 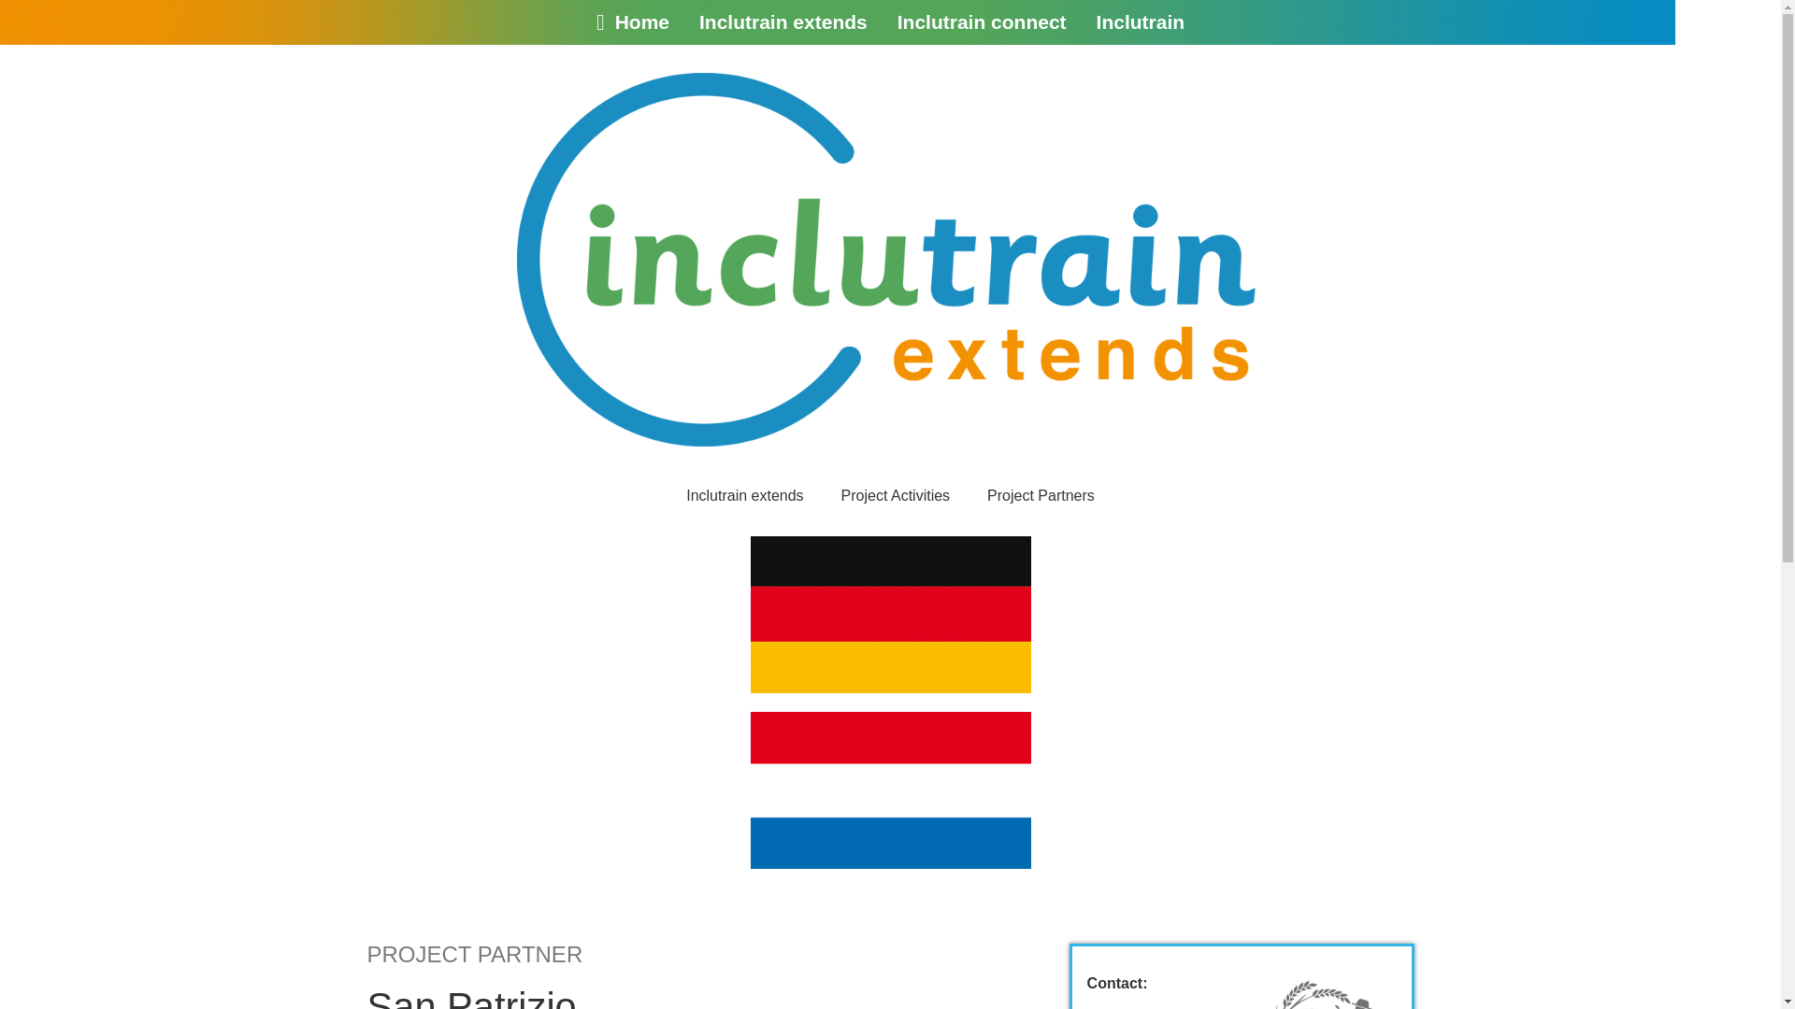 I want to click on Home, so click(x=434, y=914).